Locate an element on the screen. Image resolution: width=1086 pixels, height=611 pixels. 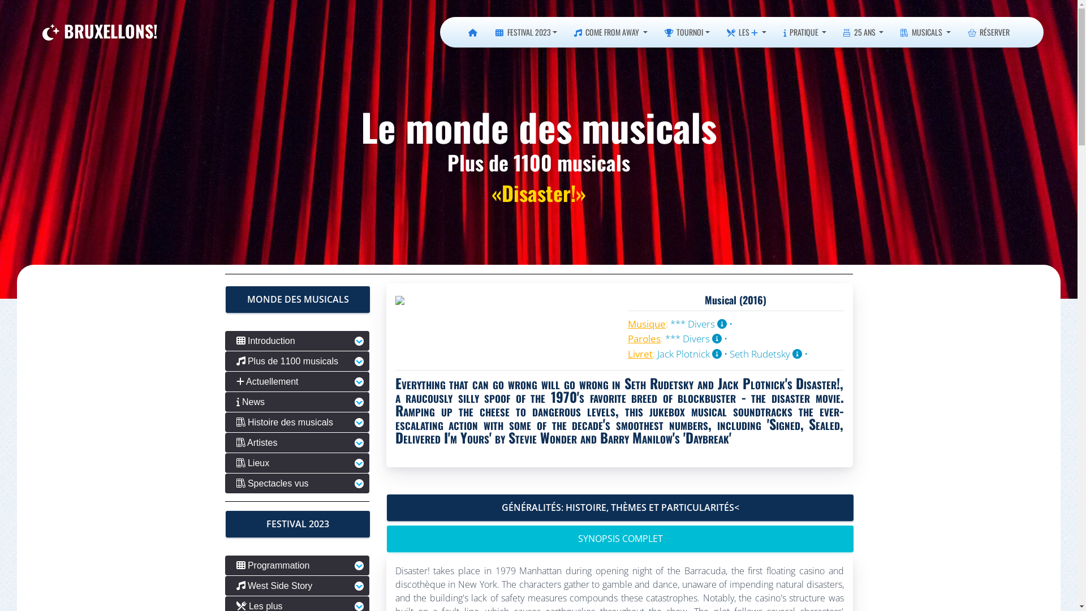
Histoire des musicals is located at coordinates (298, 422).